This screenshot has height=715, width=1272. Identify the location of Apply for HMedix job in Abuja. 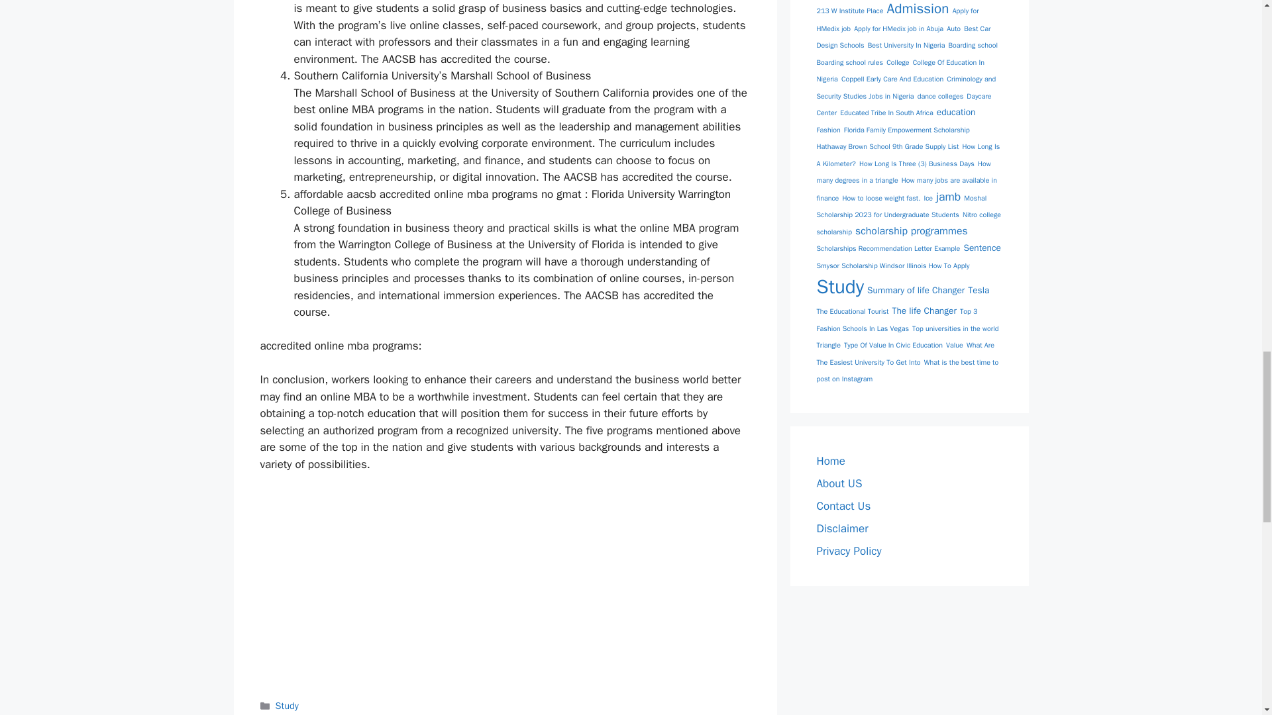
(898, 28).